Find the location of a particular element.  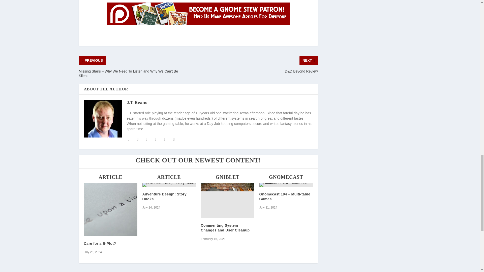

View all posts by J.T. Evans is located at coordinates (137, 102).